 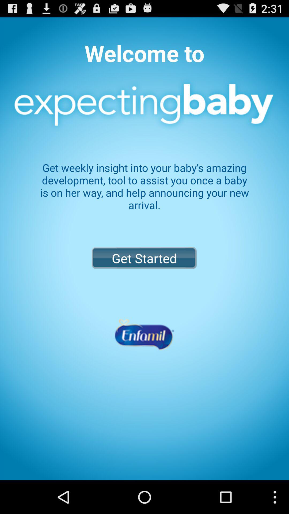 I want to click on jump to get started item, so click(x=144, y=258).